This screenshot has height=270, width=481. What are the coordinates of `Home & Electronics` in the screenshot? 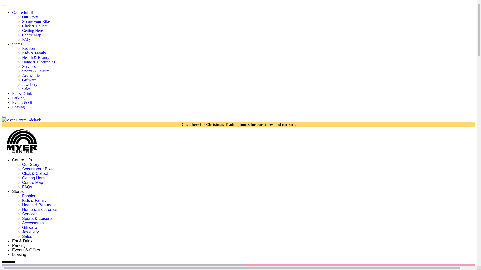 It's located at (40, 209).